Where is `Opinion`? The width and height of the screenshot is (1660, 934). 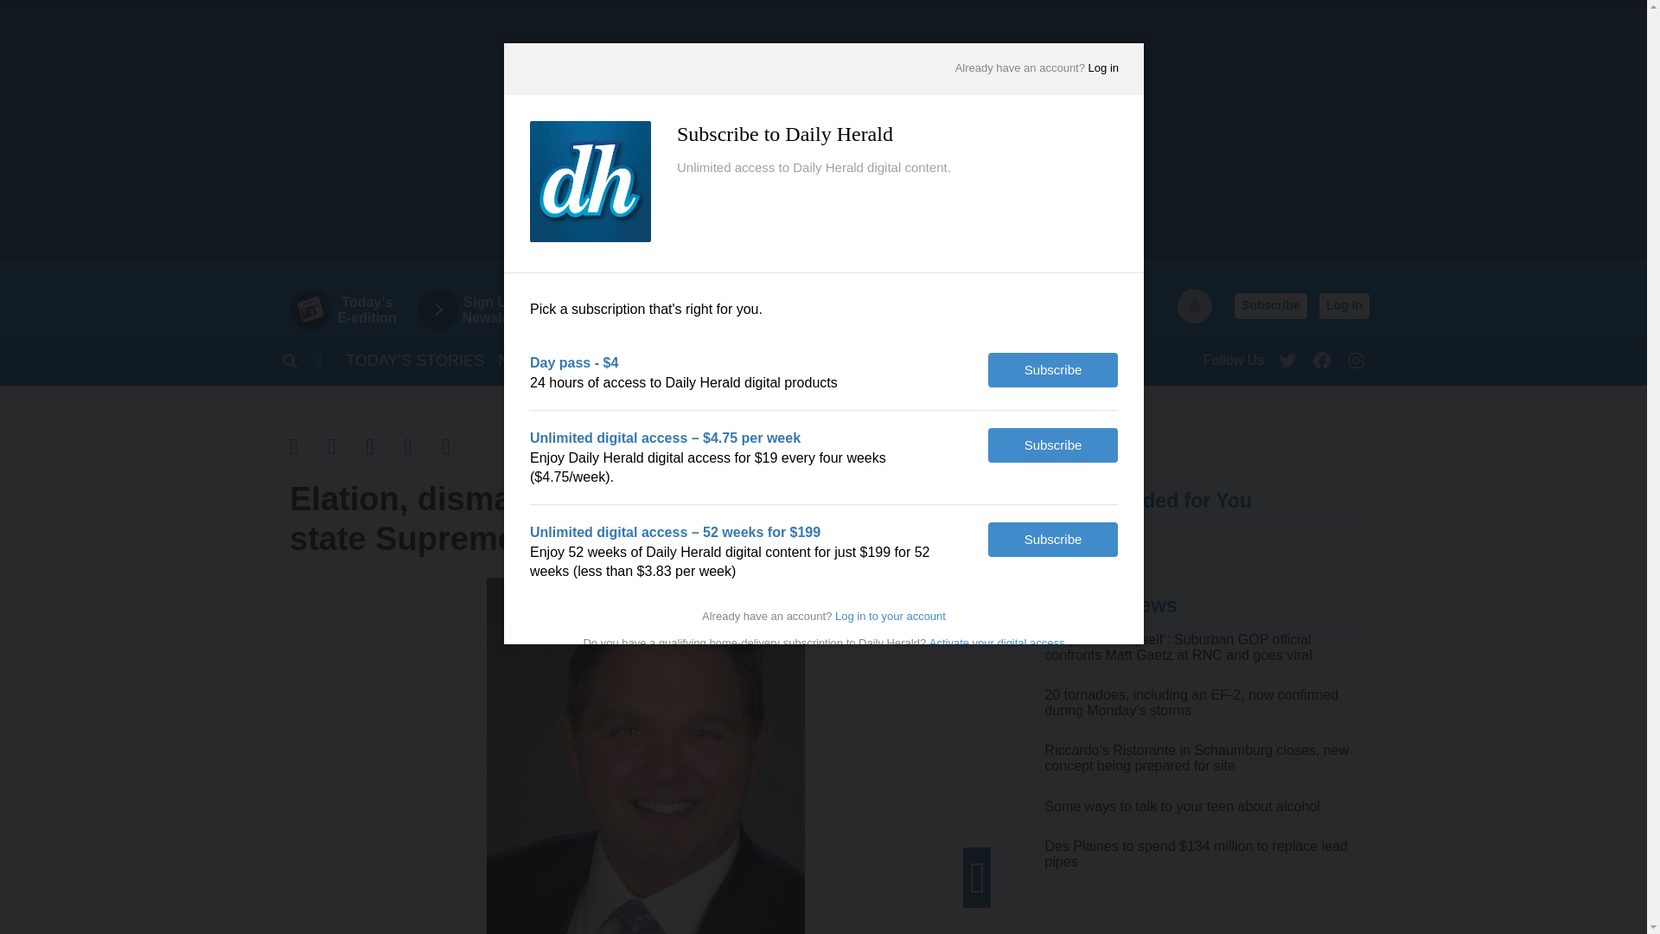 Opinion is located at coordinates (669, 360).